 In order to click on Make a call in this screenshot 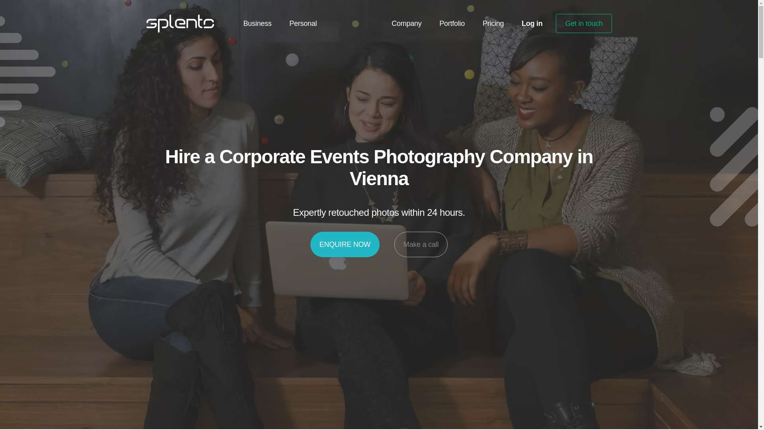, I will do `click(421, 244)`.